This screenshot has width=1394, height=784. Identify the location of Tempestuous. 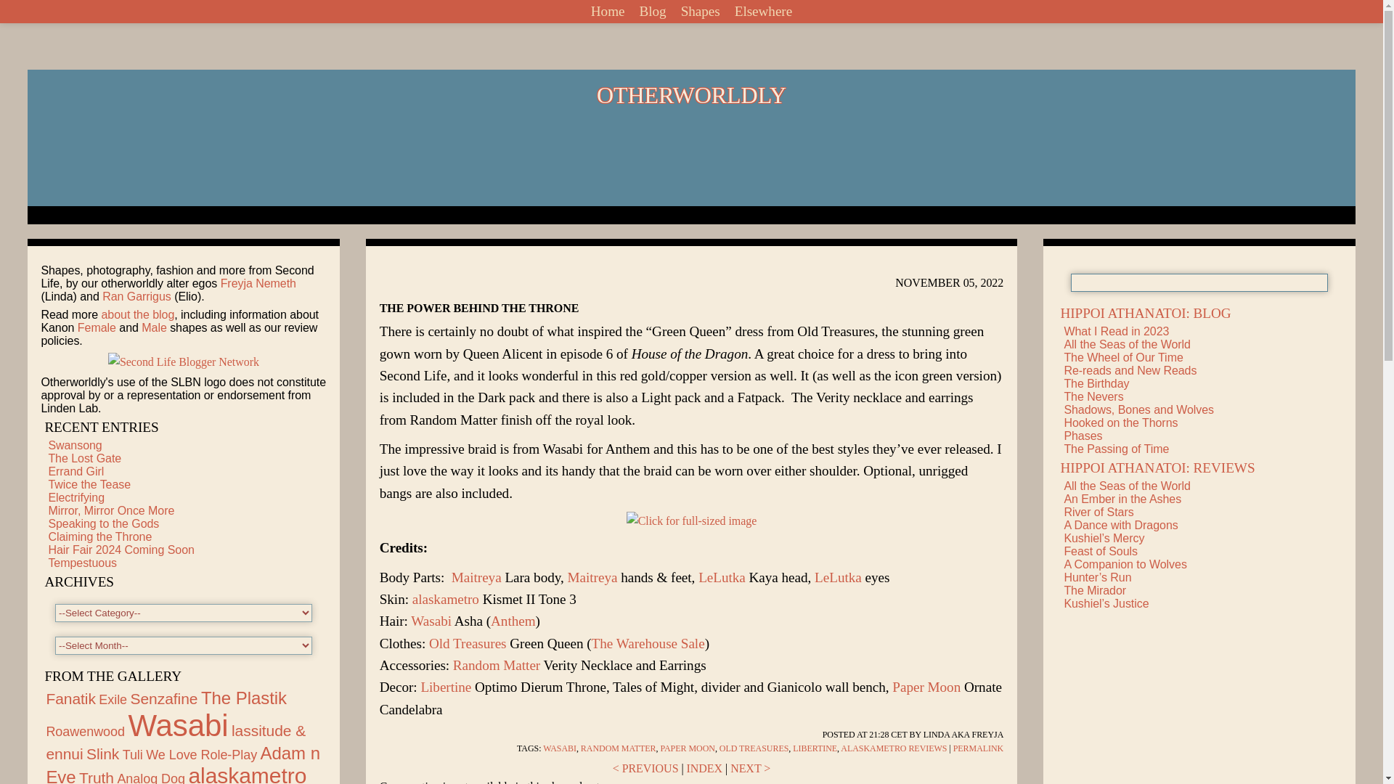
(82, 563).